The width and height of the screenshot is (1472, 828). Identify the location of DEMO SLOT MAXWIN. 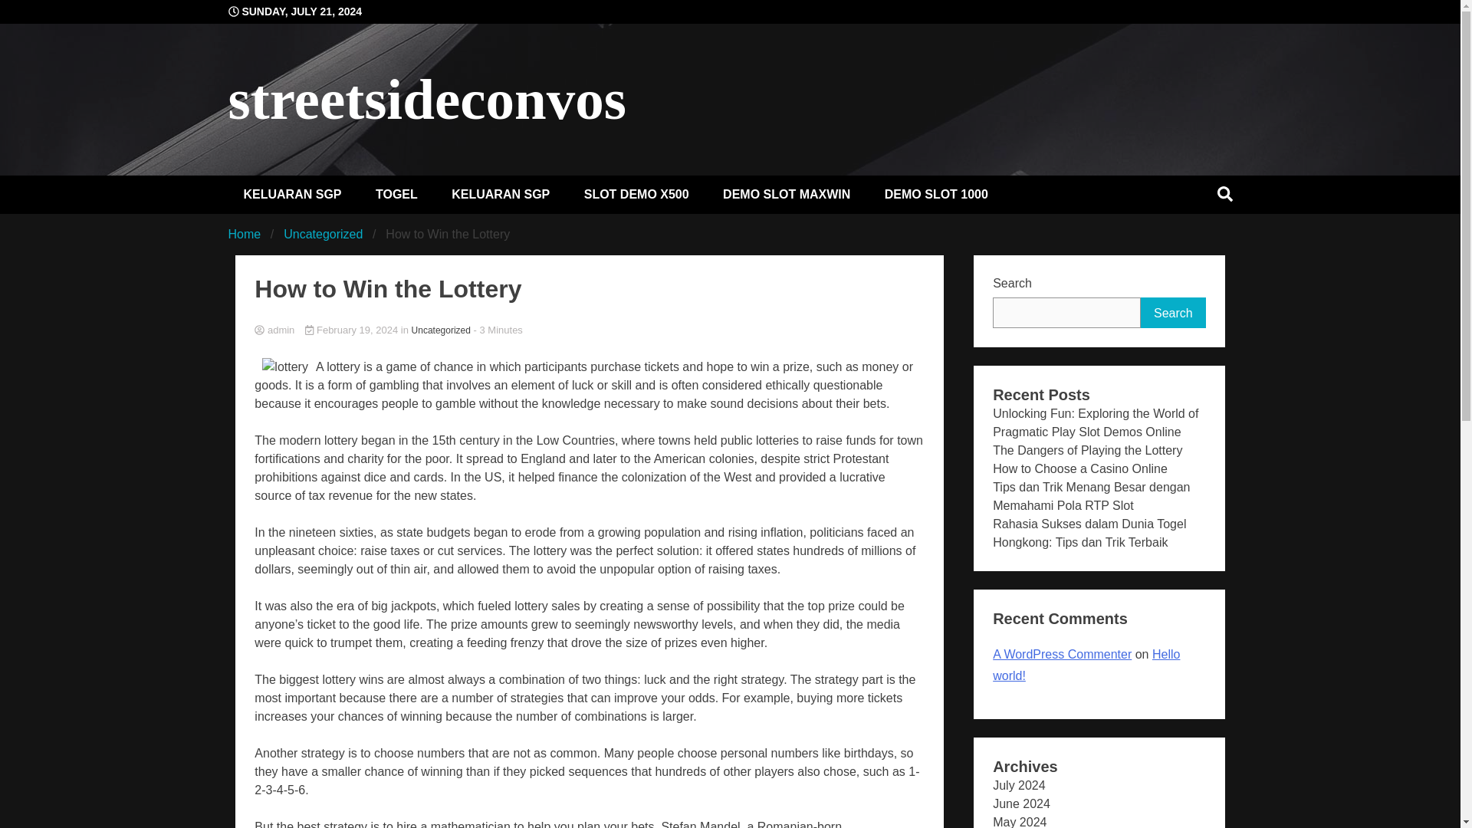
(787, 193).